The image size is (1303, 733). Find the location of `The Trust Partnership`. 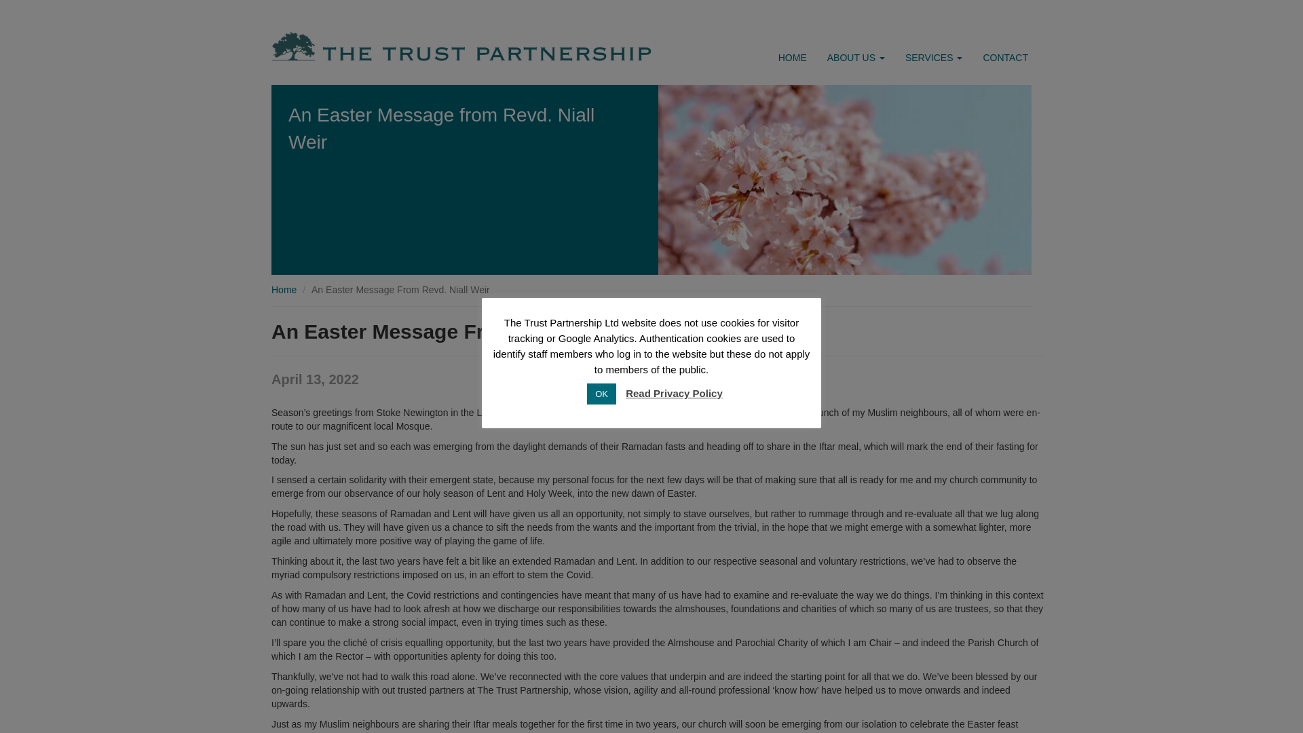

The Trust Partnership is located at coordinates (284, 290).